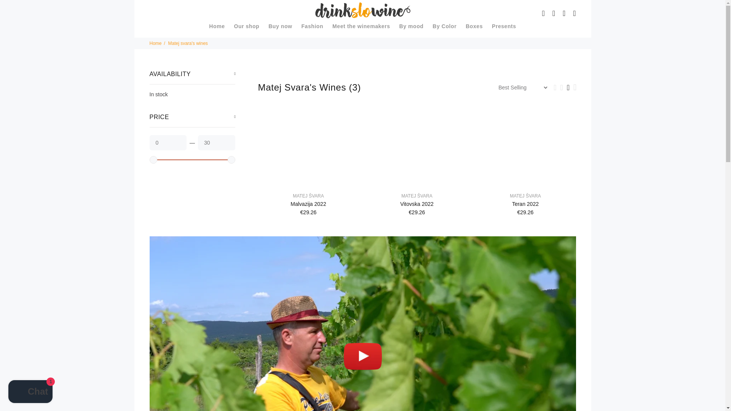 The height and width of the screenshot is (411, 731). Describe the element at coordinates (217, 143) in the screenshot. I see `30` at that location.